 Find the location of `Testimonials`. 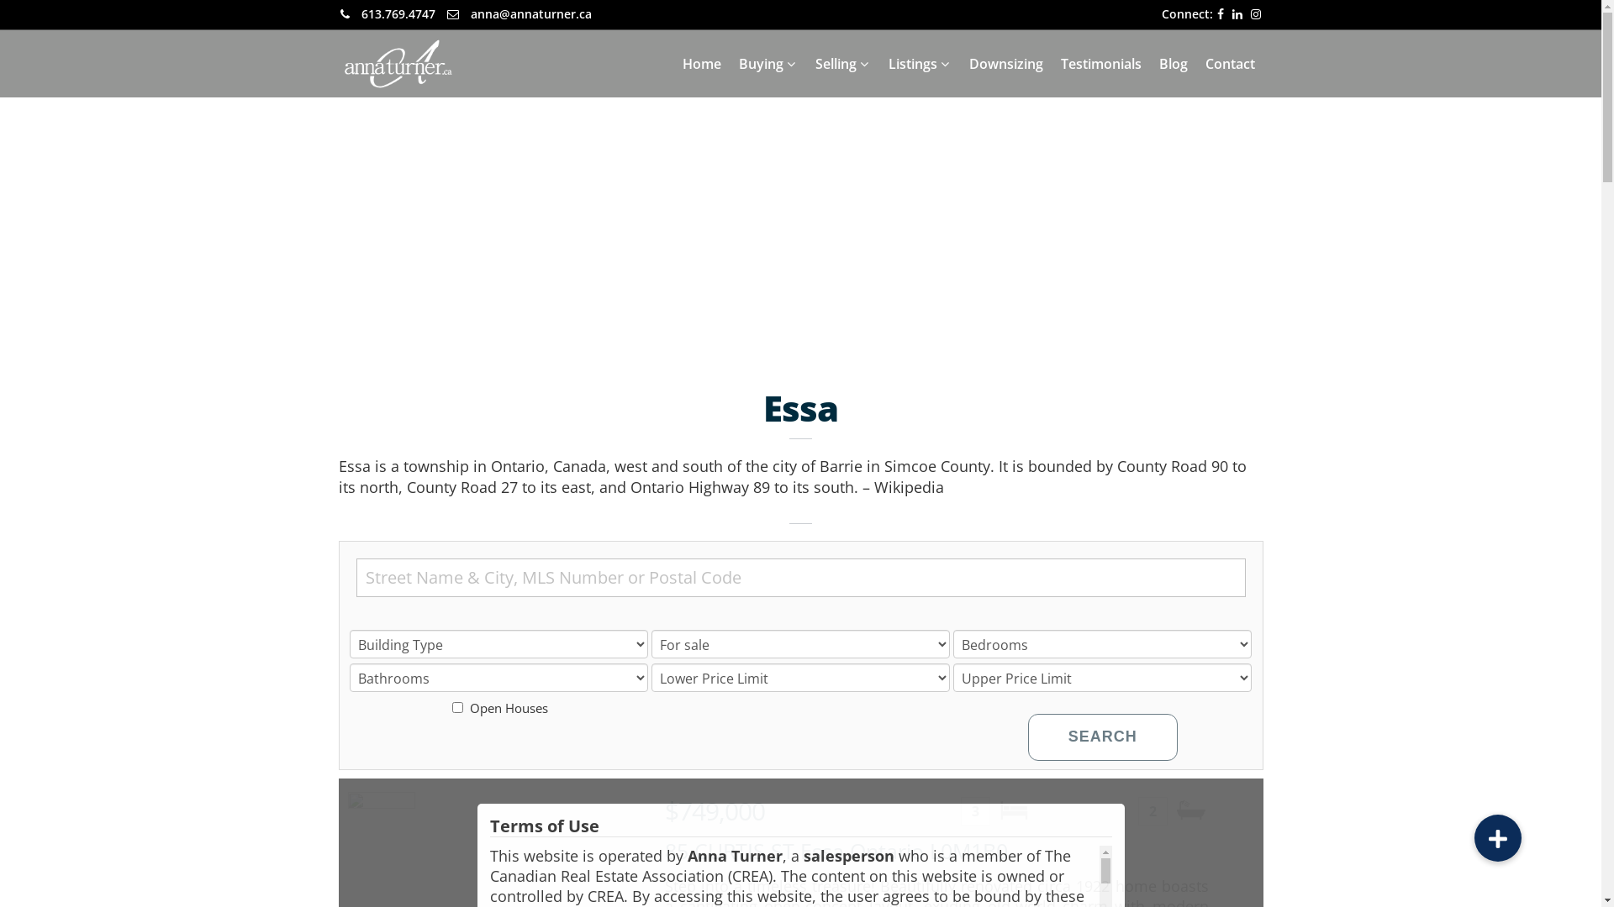

Testimonials is located at coordinates (1101, 64).